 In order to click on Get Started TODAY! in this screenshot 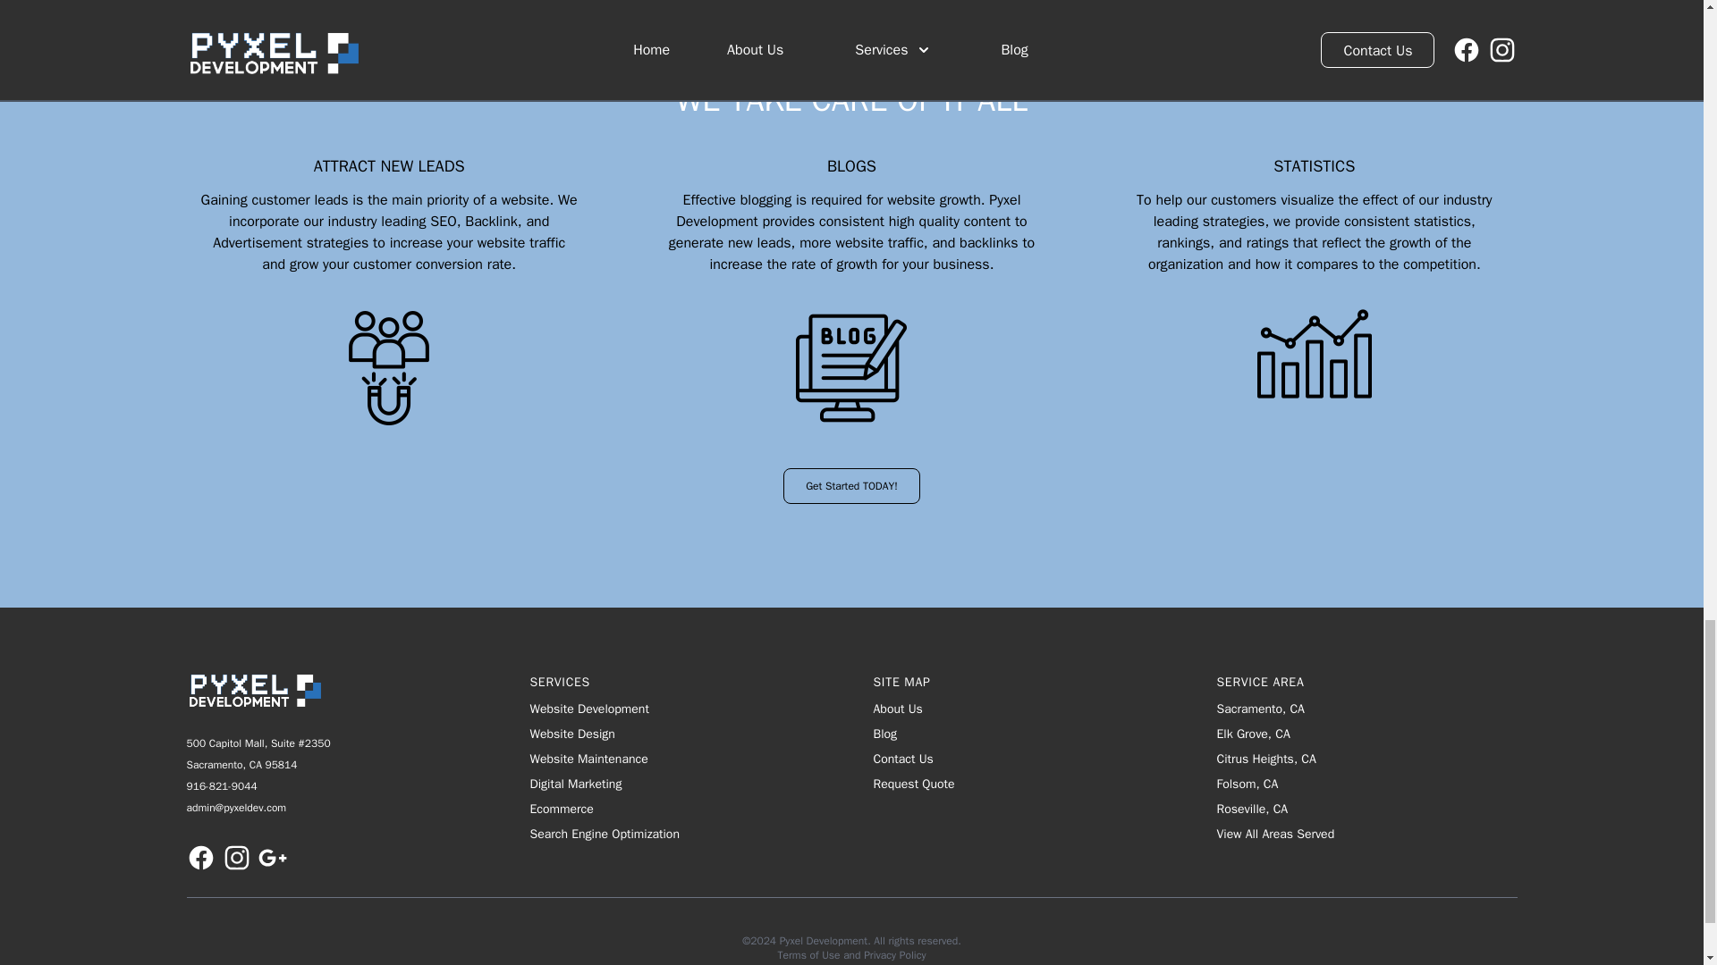, I will do `click(851, 459)`.